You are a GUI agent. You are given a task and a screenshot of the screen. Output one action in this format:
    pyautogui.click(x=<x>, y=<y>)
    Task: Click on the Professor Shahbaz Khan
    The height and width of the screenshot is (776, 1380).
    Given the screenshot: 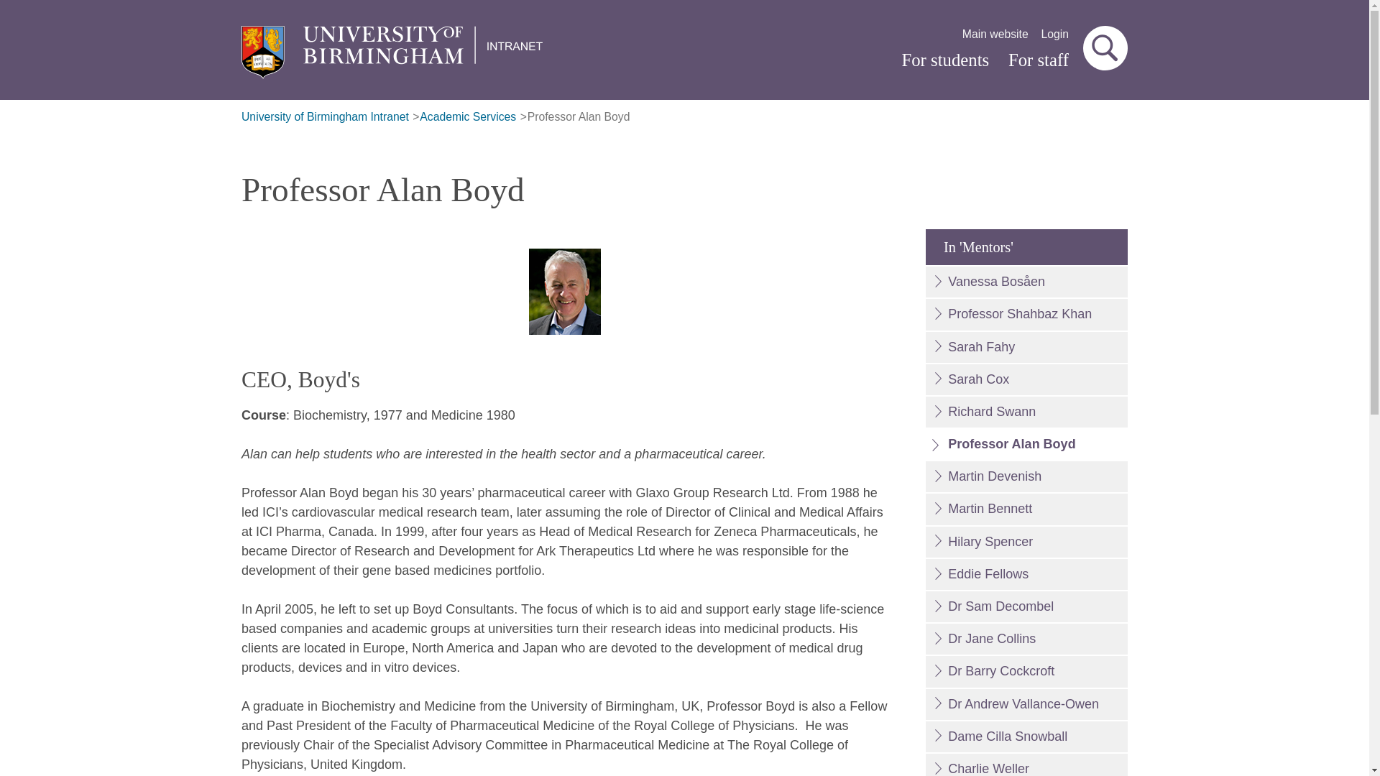 What is the action you would take?
    pyautogui.click(x=1026, y=314)
    